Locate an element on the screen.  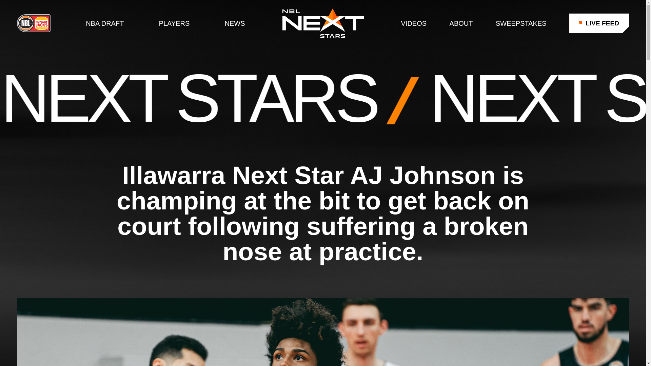
VIDEOS is located at coordinates (414, 23).